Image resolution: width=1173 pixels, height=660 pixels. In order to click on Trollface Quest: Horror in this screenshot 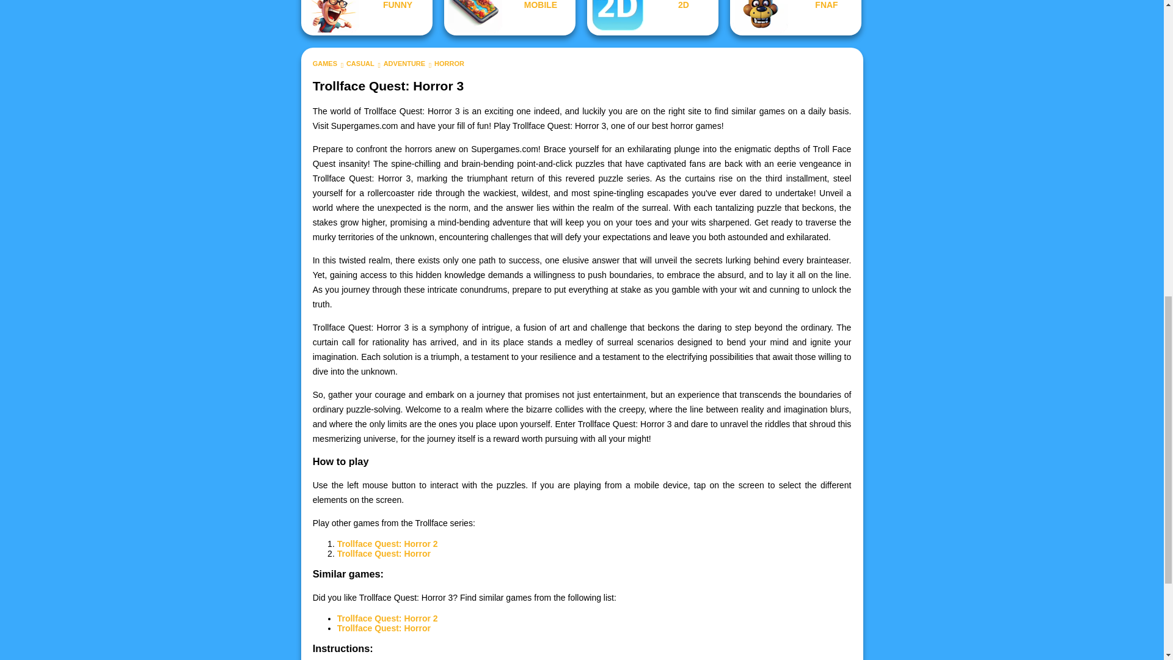, I will do `click(384, 553)`.